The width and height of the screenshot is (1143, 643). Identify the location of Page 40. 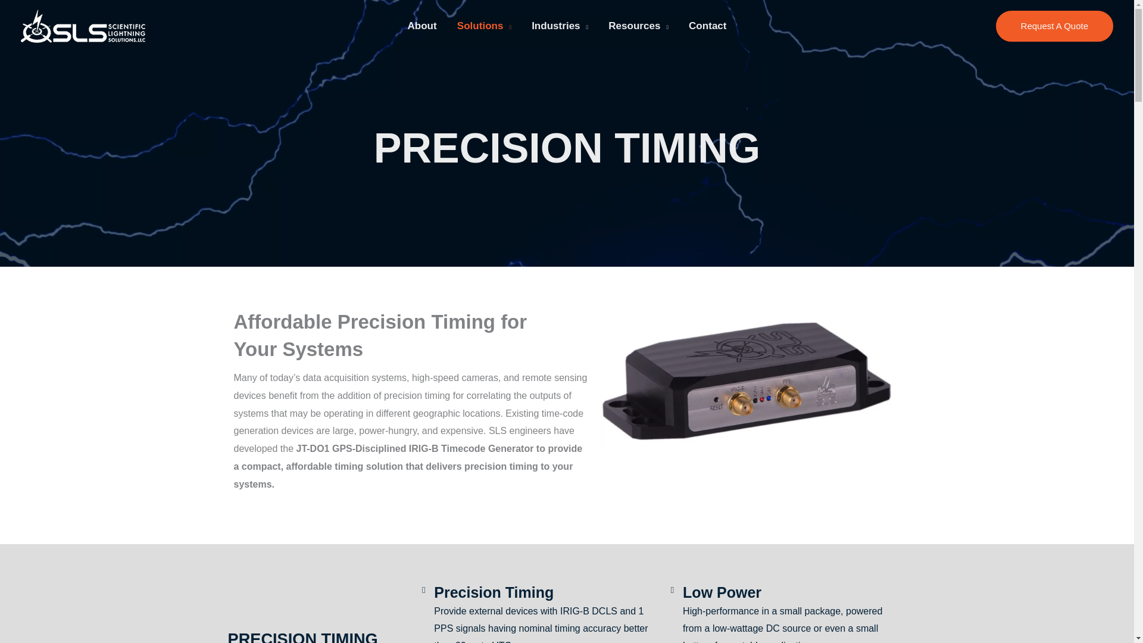
(410, 431).